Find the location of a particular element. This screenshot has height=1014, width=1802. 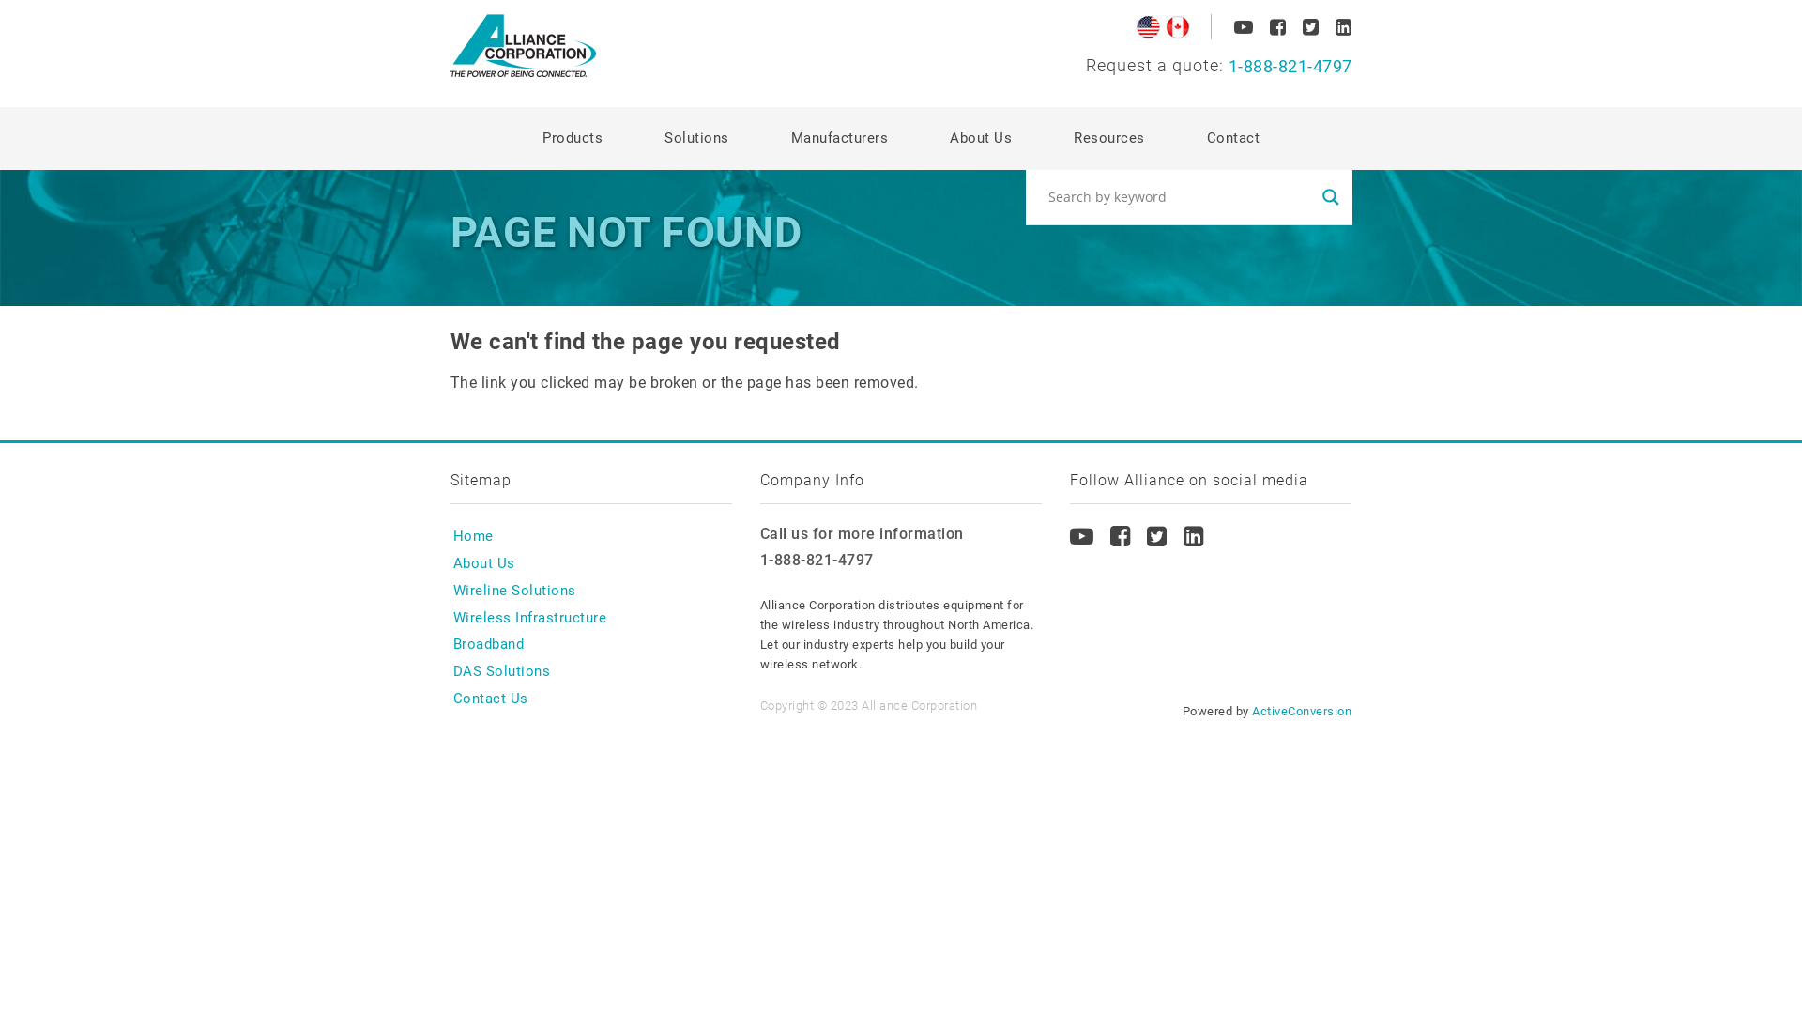

Contact is located at coordinates (1233, 139).